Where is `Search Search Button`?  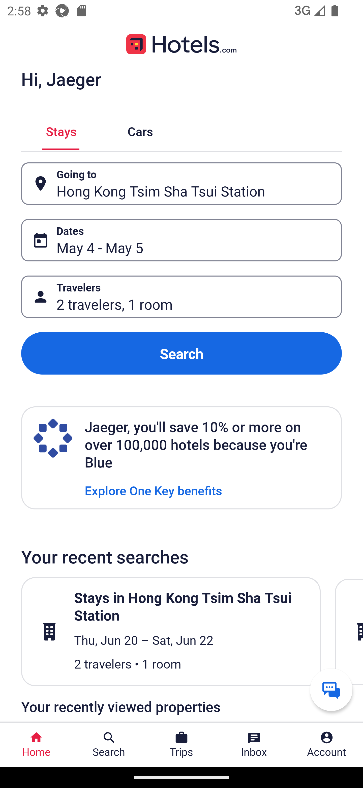
Search Search Button is located at coordinates (109, 745).